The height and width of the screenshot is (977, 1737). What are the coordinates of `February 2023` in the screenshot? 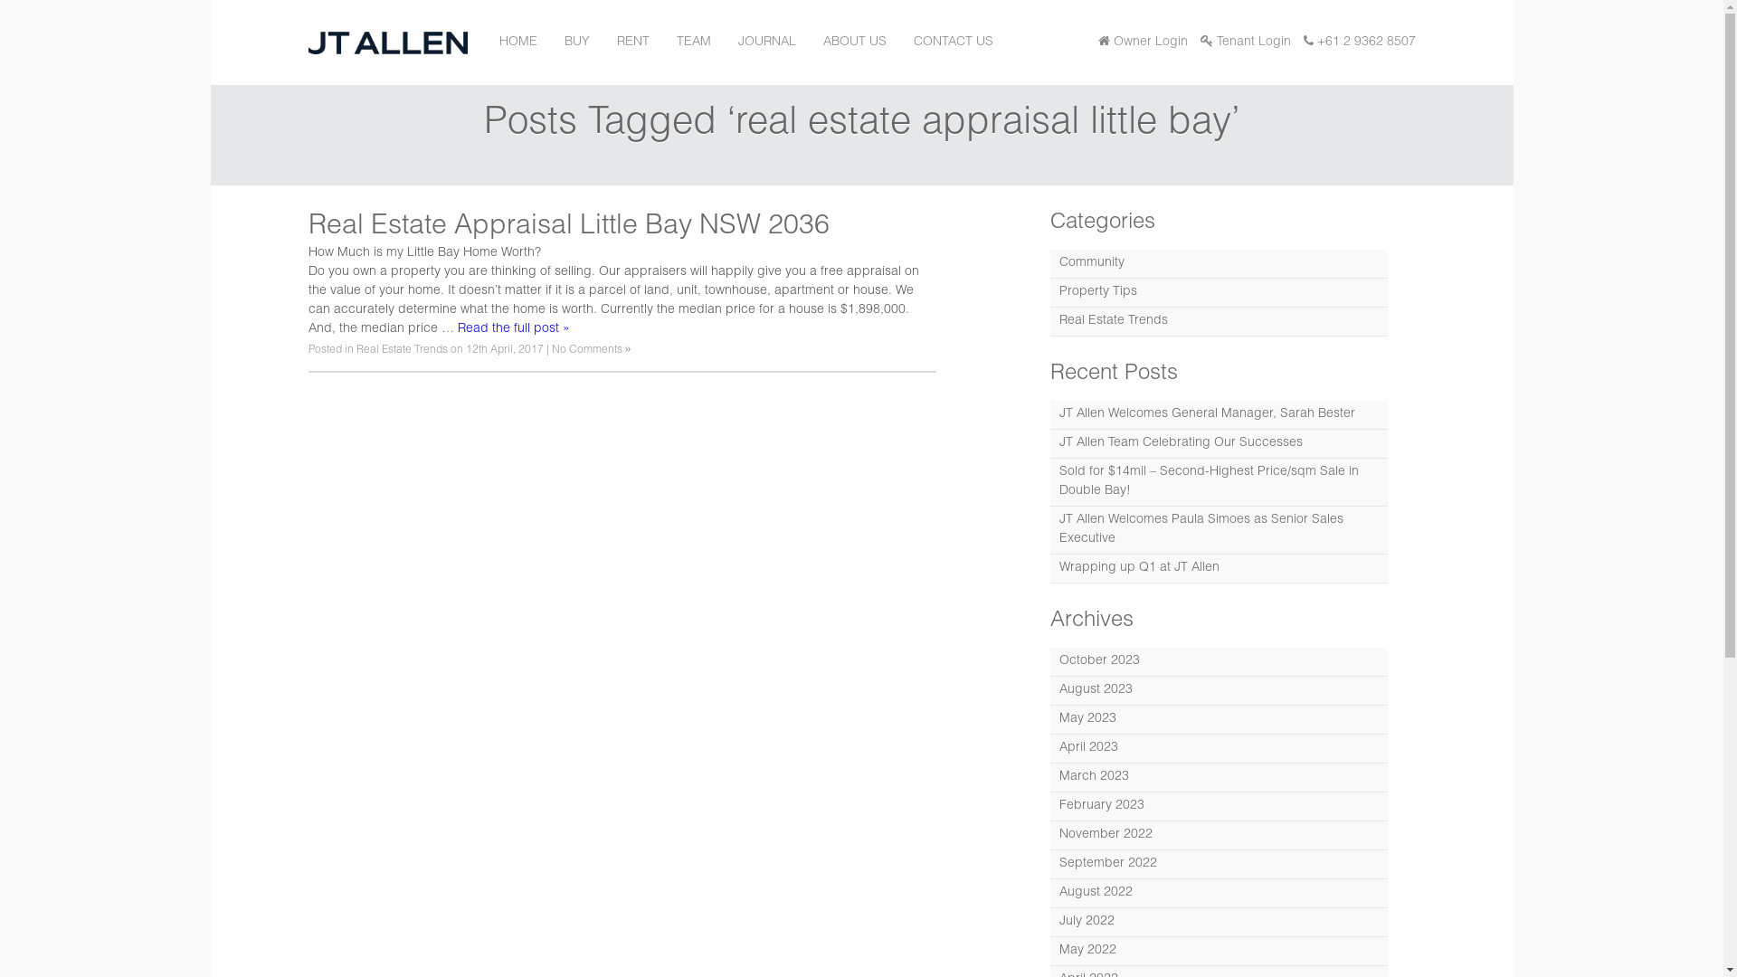 It's located at (1220, 807).